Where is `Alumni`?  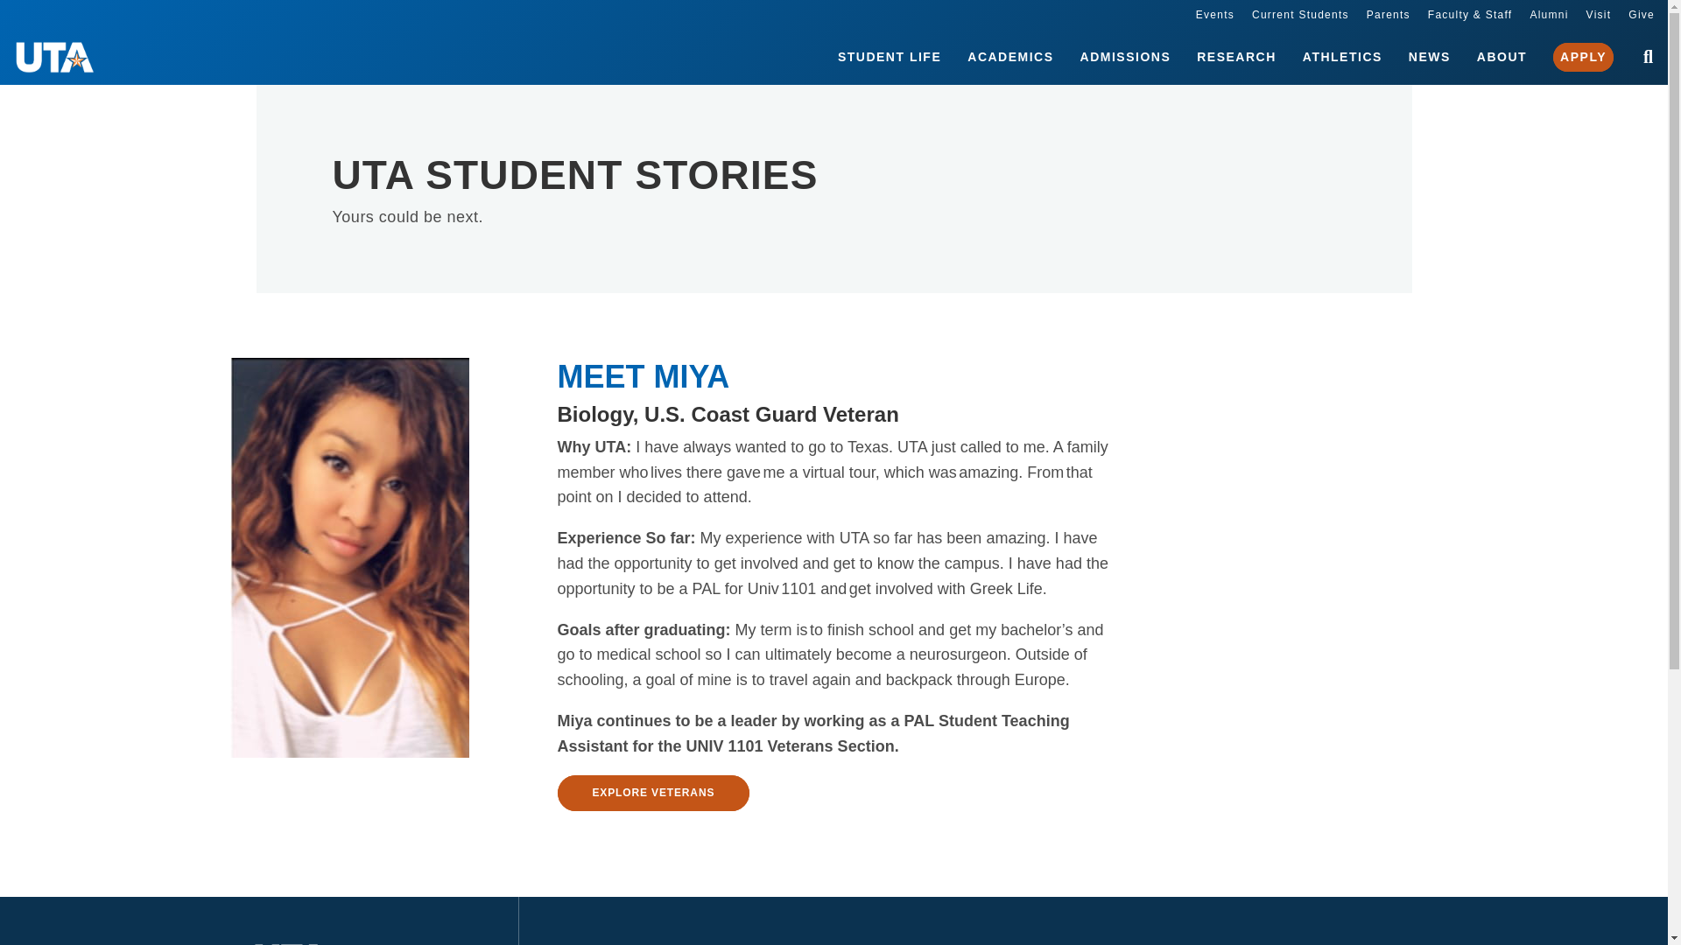 Alumni is located at coordinates (1549, 14).